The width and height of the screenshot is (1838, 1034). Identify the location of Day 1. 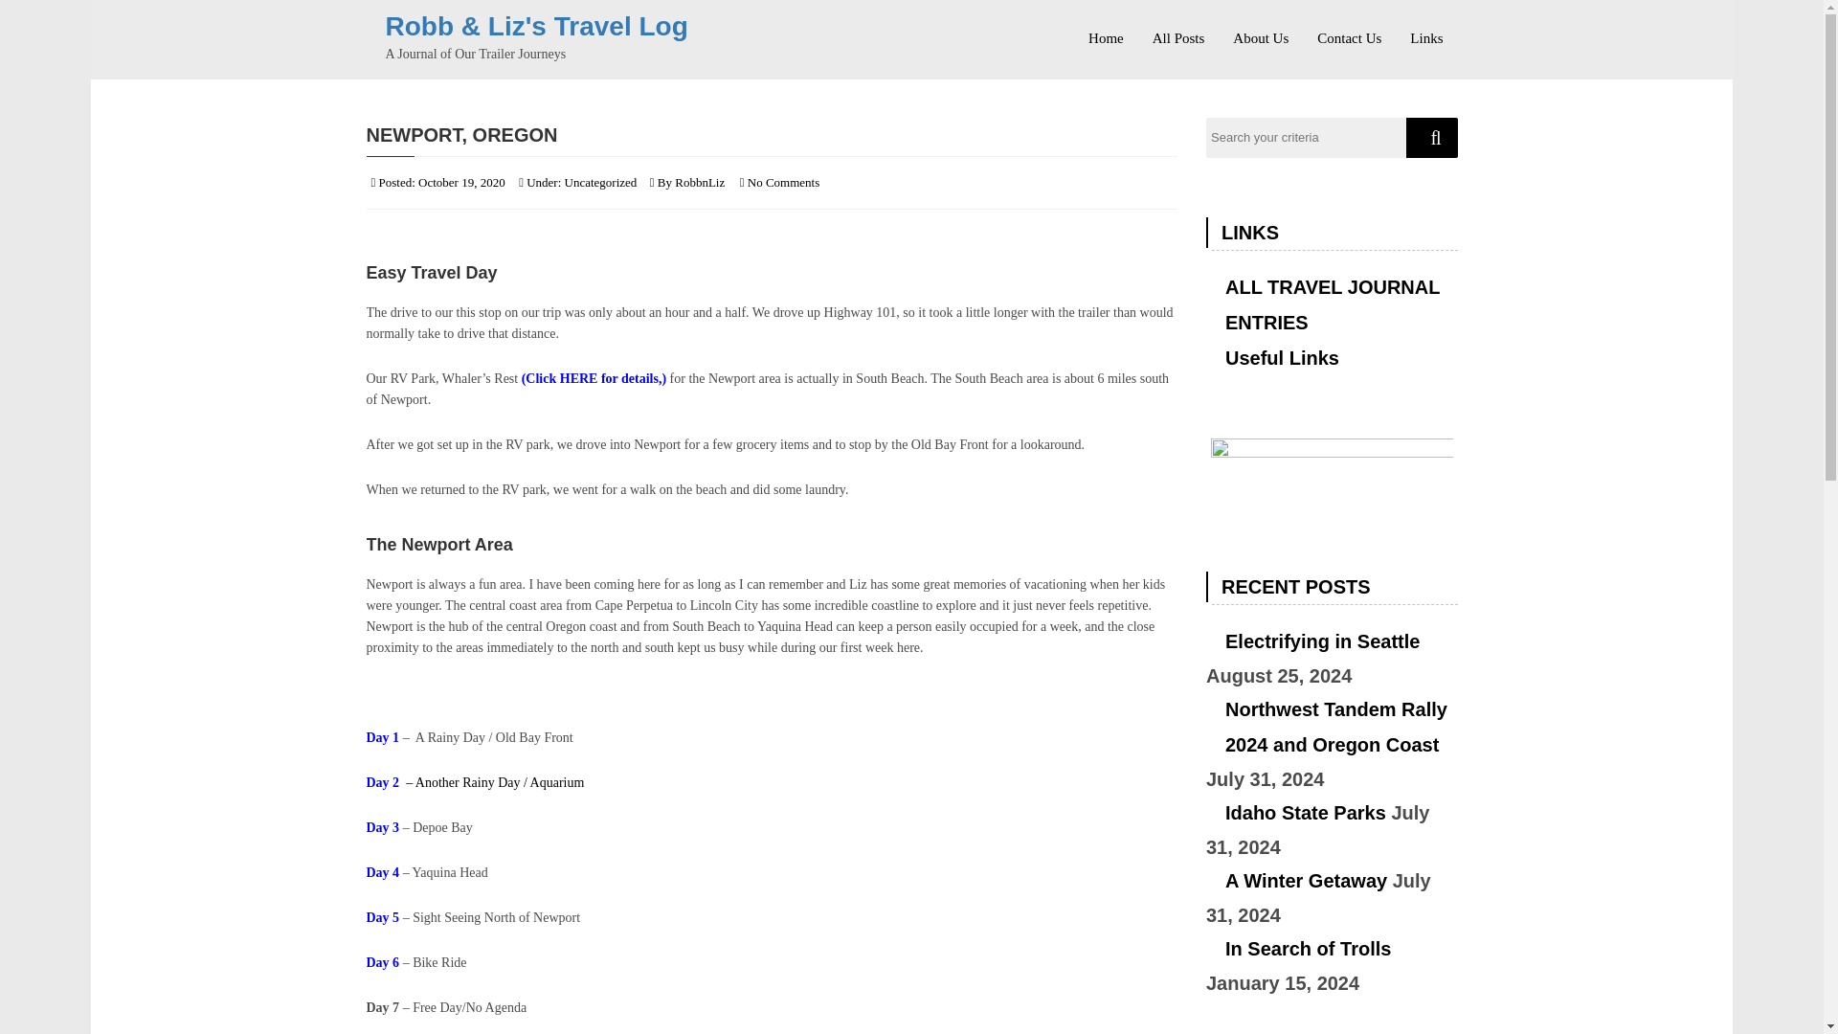
(382, 737).